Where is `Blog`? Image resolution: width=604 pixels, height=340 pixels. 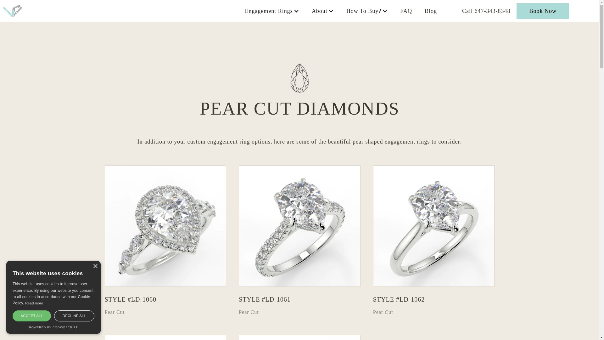 Blog is located at coordinates (431, 11).